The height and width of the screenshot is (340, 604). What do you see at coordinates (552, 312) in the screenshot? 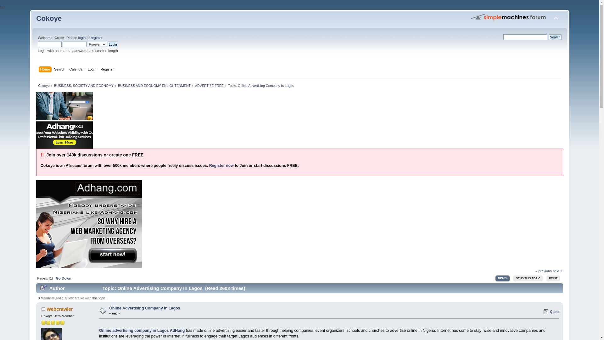
I see `Quote` at bounding box center [552, 312].